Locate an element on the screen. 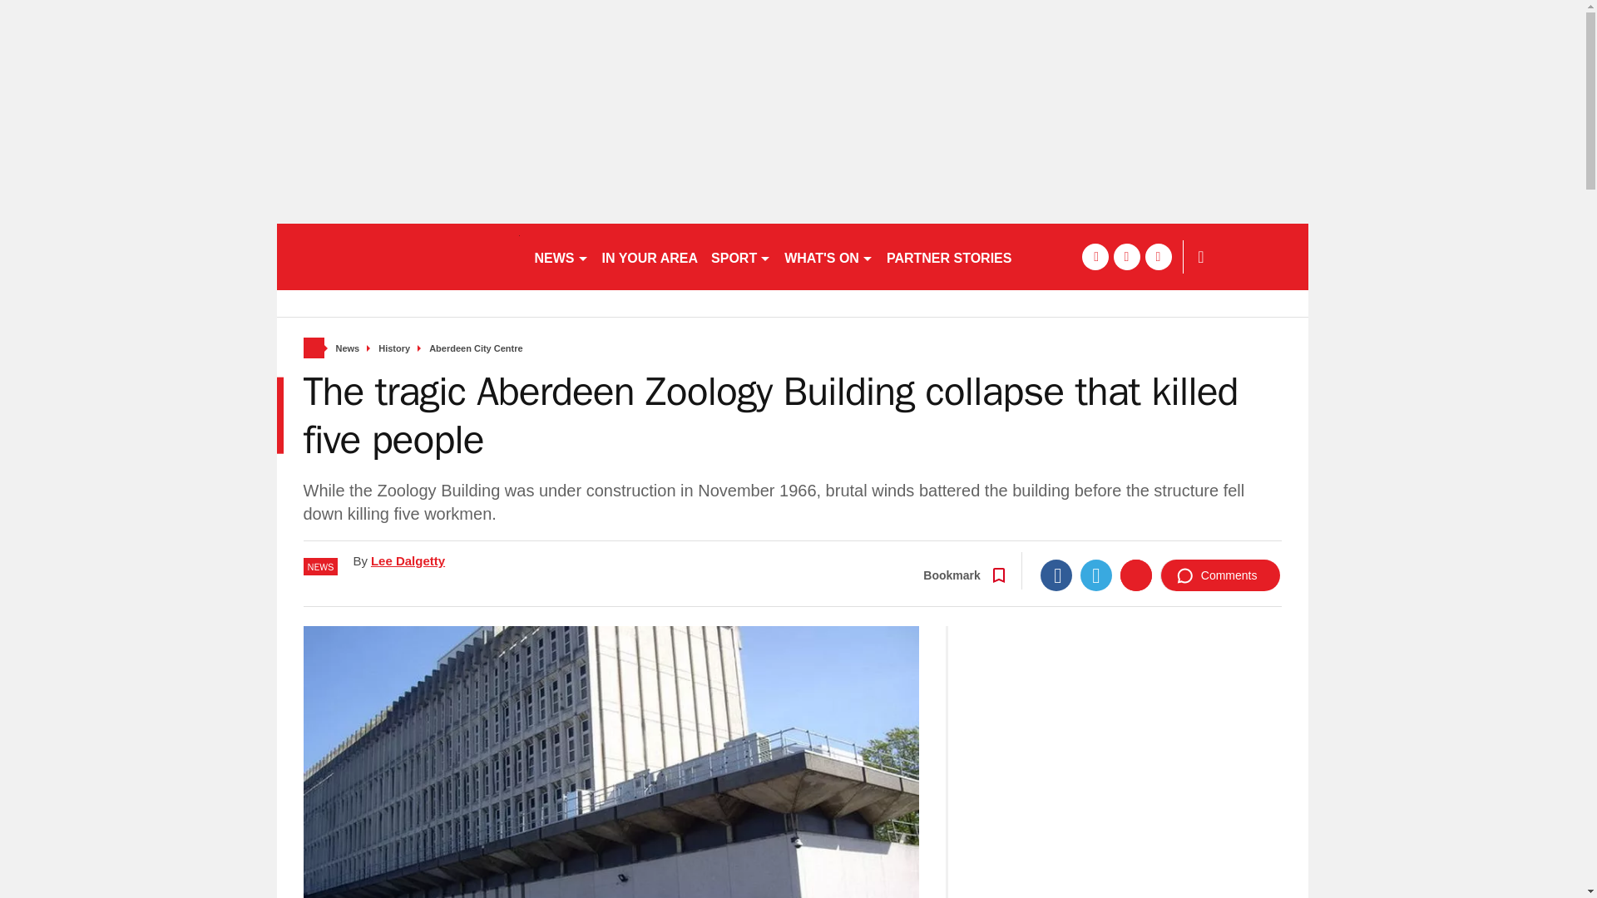 This screenshot has height=898, width=1597. Comments is located at coordinates (1220, 575).